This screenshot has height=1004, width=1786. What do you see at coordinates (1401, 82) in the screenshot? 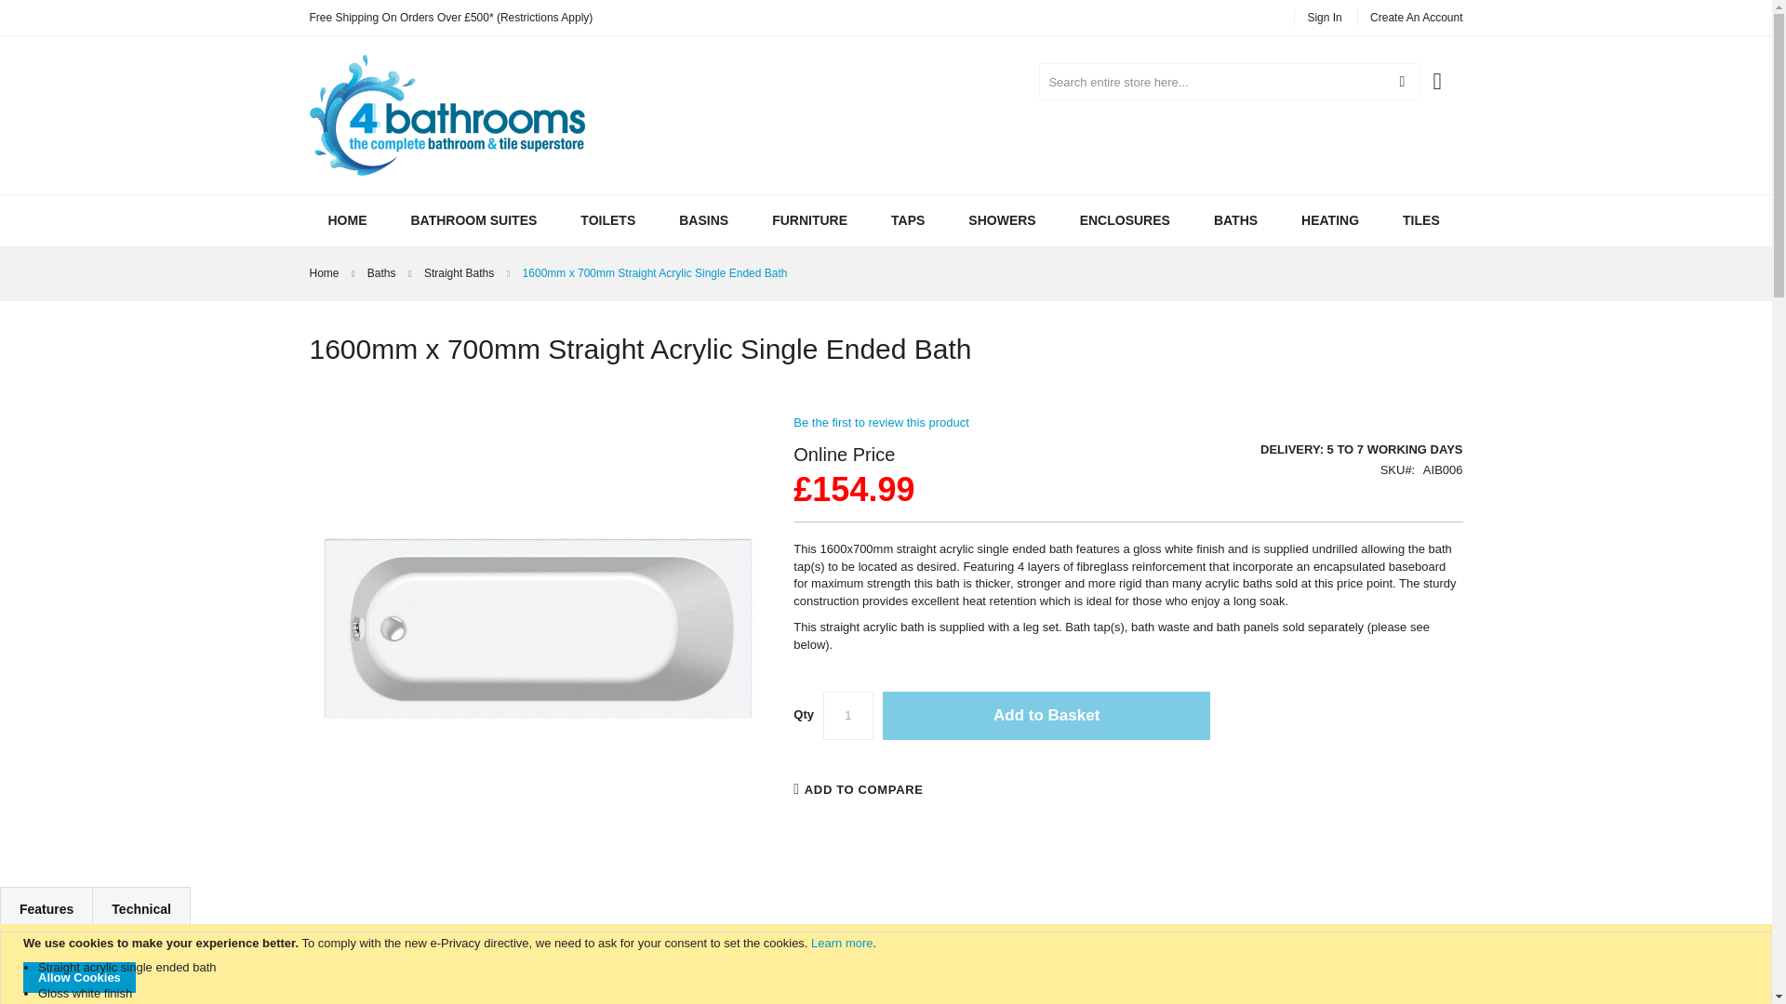
I see `Search` at bounding box center [1401, 82].